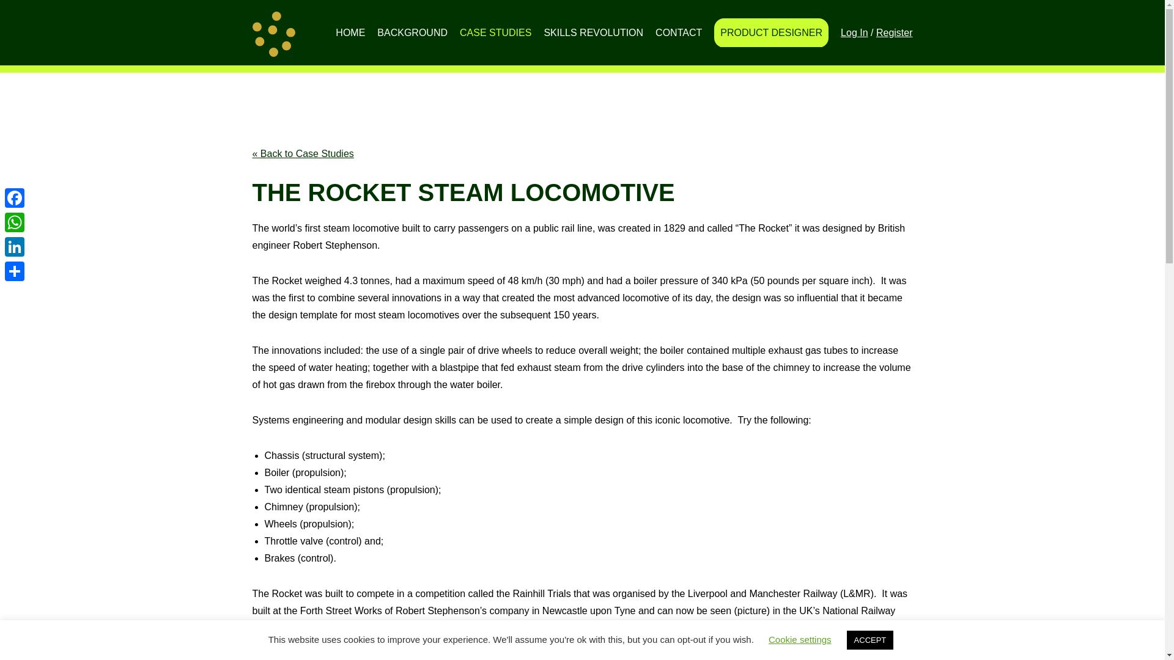 The height and width of the screenshot is (660, 1174). What do you see at coordinates (854, 32) in the screenshot?
I see `Log In` at bounding box center [854, 32].